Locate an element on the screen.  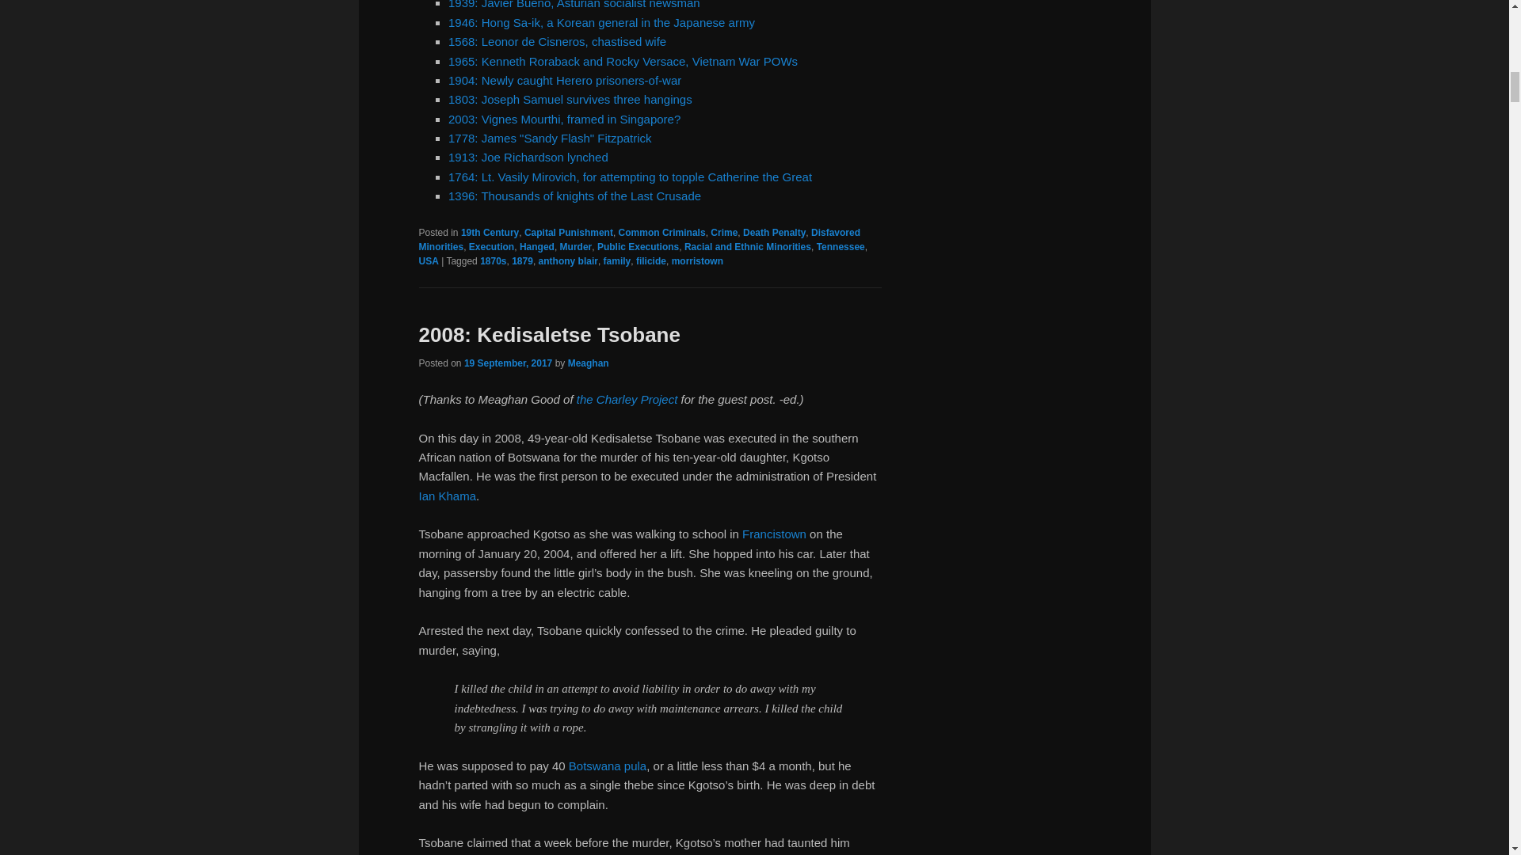
8:58 am is located at coordinates (507, 363).